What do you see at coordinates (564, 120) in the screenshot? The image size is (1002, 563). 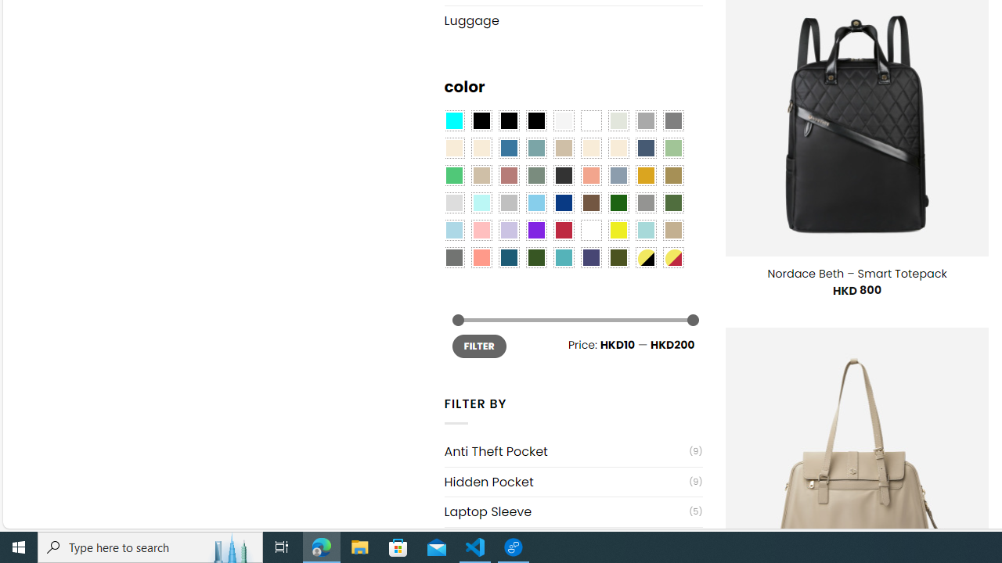 I see `Pearly White` at bounding box center [564, 120].